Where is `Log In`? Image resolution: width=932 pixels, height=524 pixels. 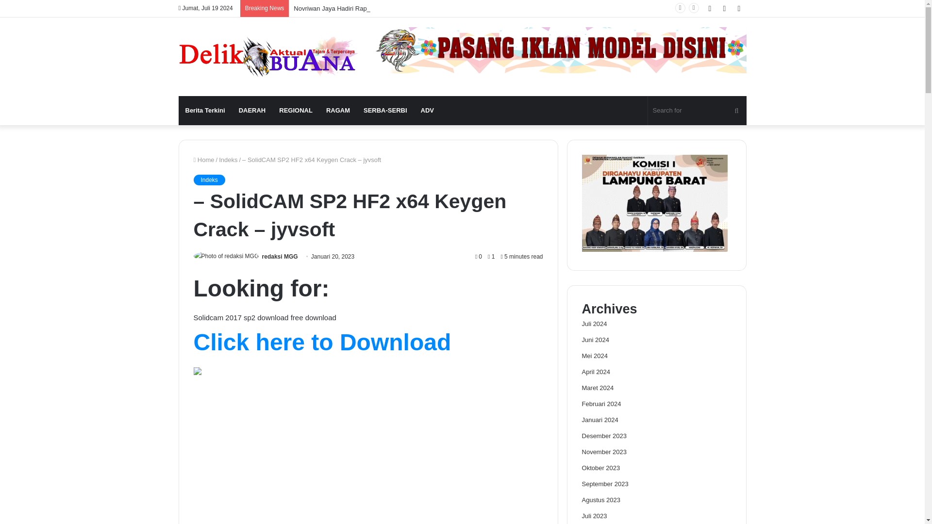 Log In is located at coordinates (710, 8).